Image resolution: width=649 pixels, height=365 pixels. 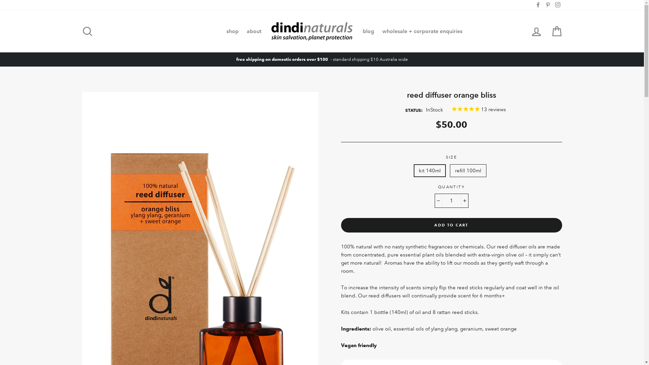 I want to click on Cart, so click(x=556, y=32).